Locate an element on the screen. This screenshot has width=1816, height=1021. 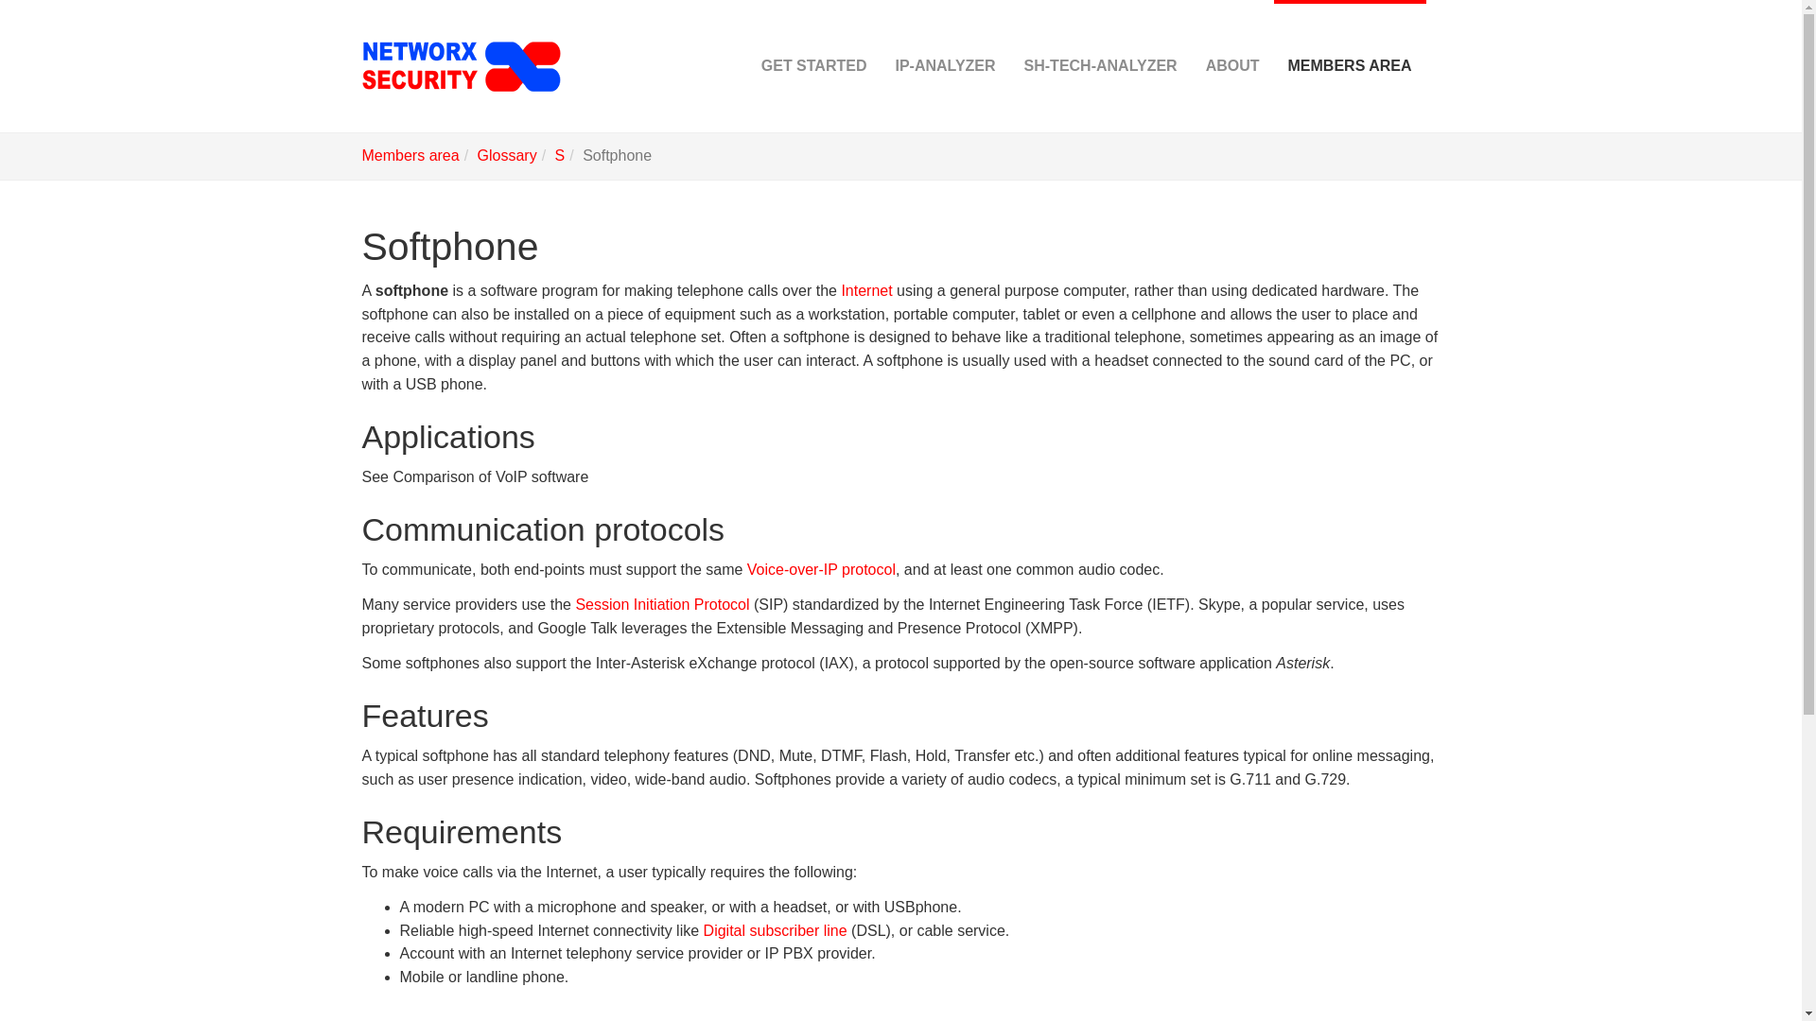
Voice-over-IP protocol is located at coordinates (821, 569).